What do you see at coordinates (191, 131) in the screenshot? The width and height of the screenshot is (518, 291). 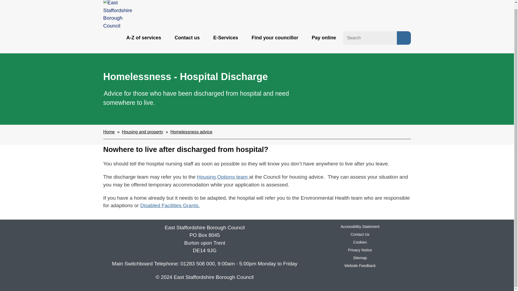 I see `Homelessness advice` at bounding box center [191, 131].